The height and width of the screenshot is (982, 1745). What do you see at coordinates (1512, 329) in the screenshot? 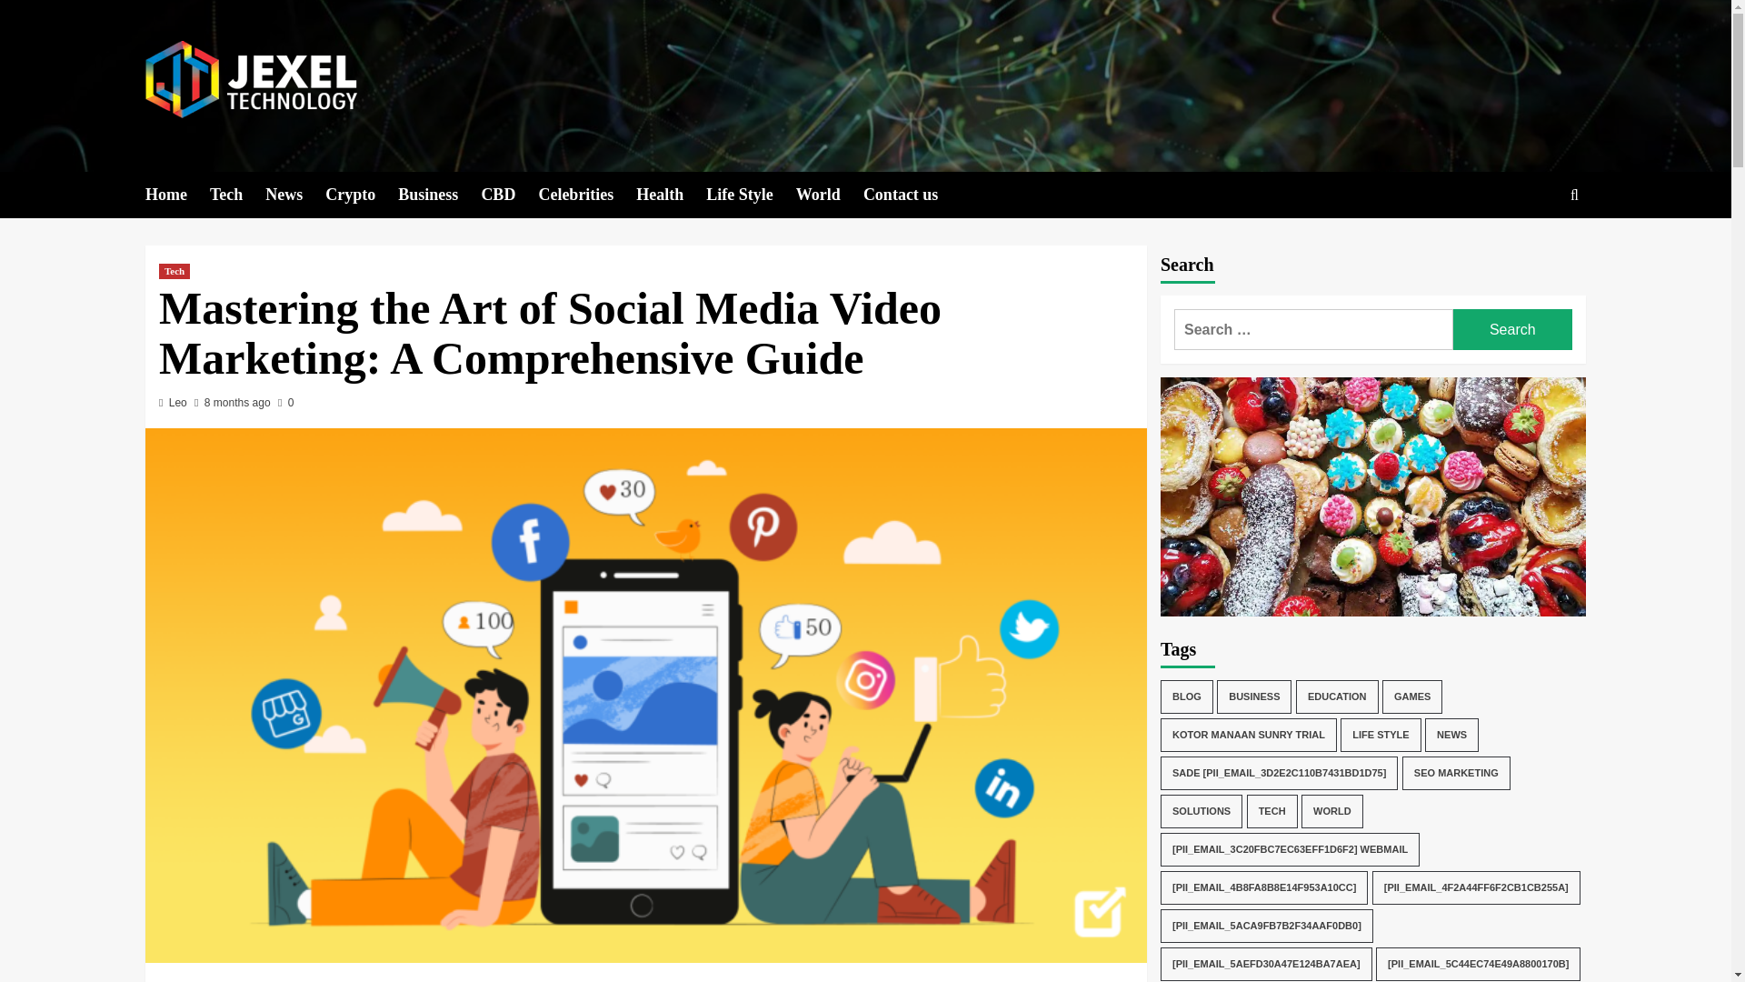
I see `Search` at bounding box center [1512, 329].